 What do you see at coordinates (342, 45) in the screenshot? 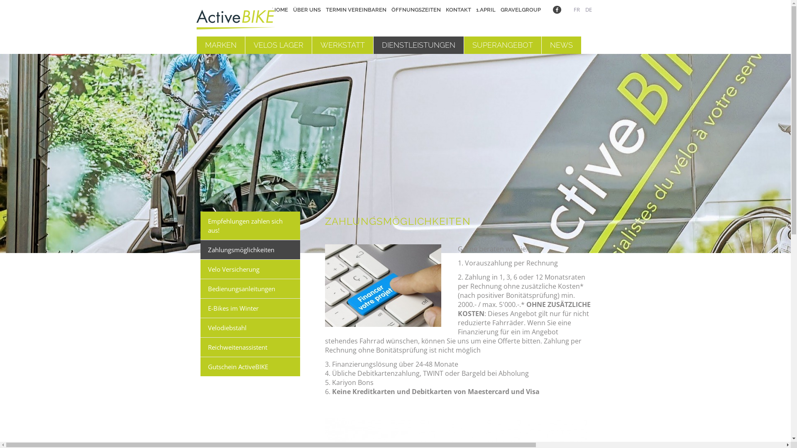
I see `WERKSTATT` at bounding box center [342, 45].